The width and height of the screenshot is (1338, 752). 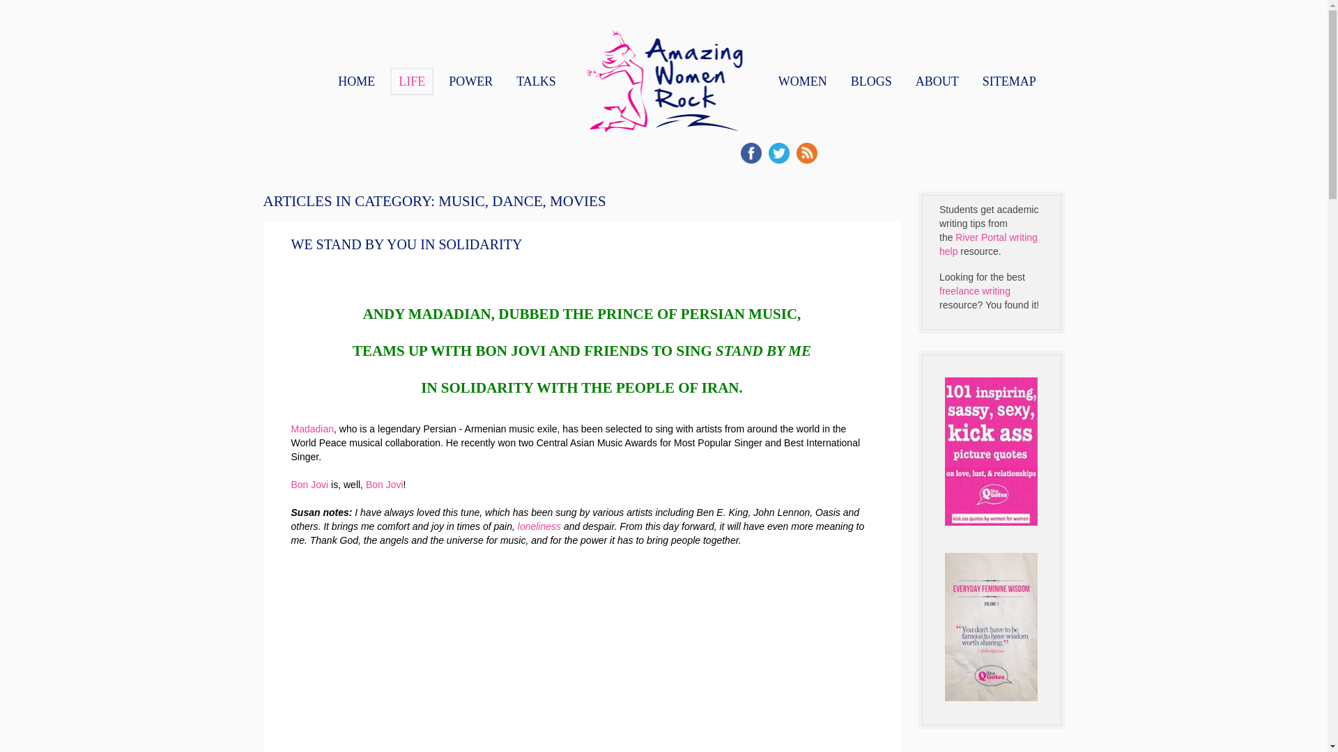 I want to click on WOMEN, so click(x=803, y=81).